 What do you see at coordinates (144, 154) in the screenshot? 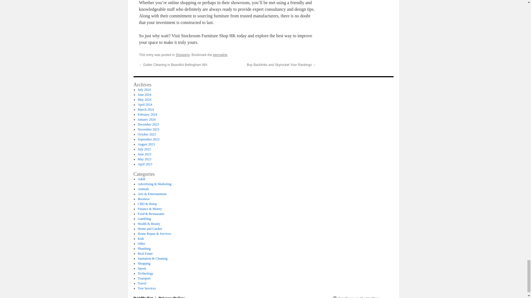
I see `June 2023` at bounding box center [144, 154].